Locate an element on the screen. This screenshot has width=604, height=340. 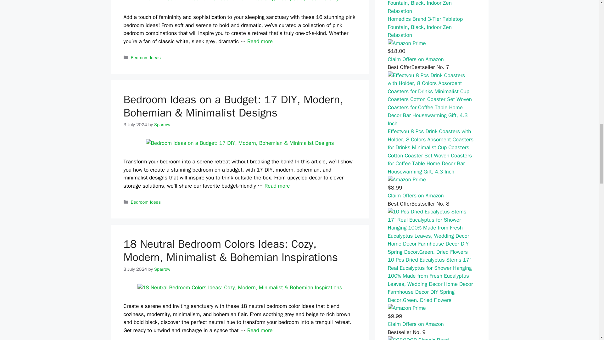
Bedroom Ideas is located at coordinates (146, 57).